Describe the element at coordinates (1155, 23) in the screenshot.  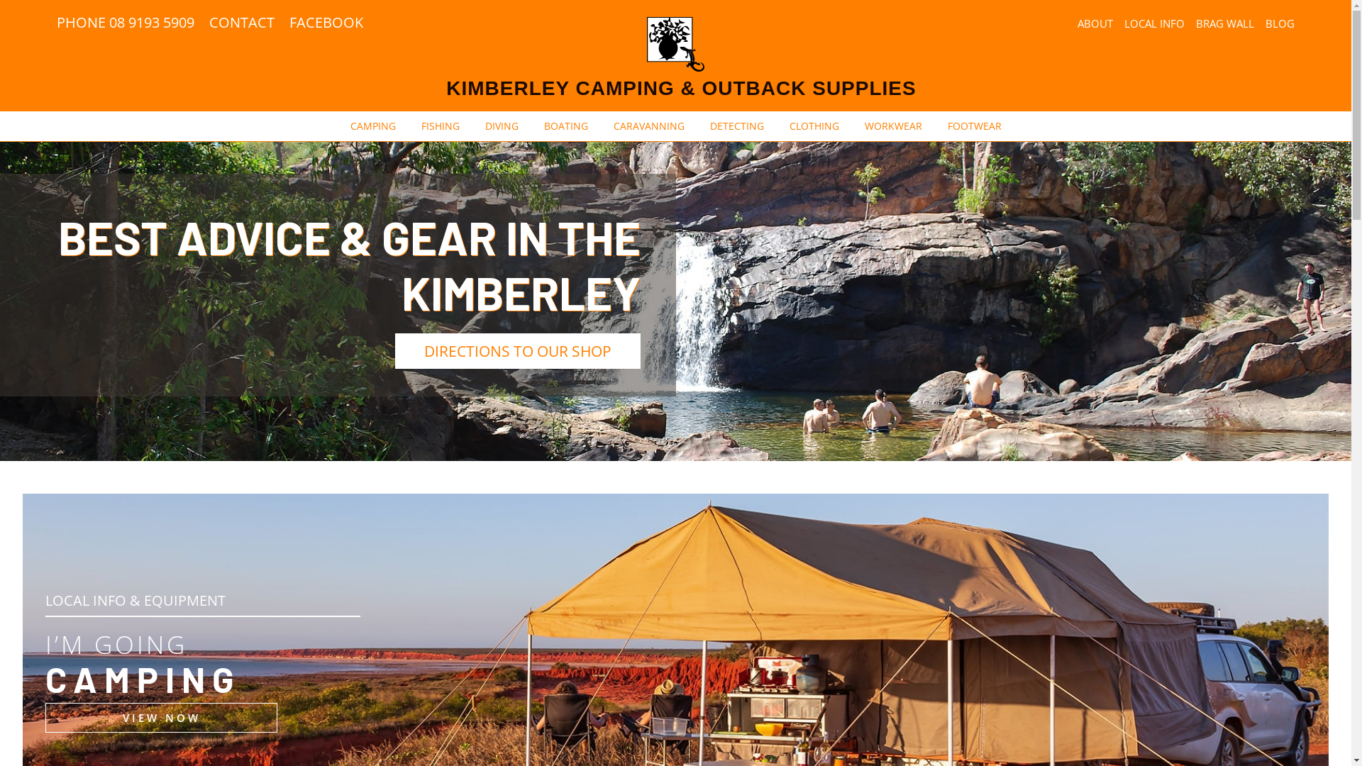
I see `LOCAL INFO` at that location.